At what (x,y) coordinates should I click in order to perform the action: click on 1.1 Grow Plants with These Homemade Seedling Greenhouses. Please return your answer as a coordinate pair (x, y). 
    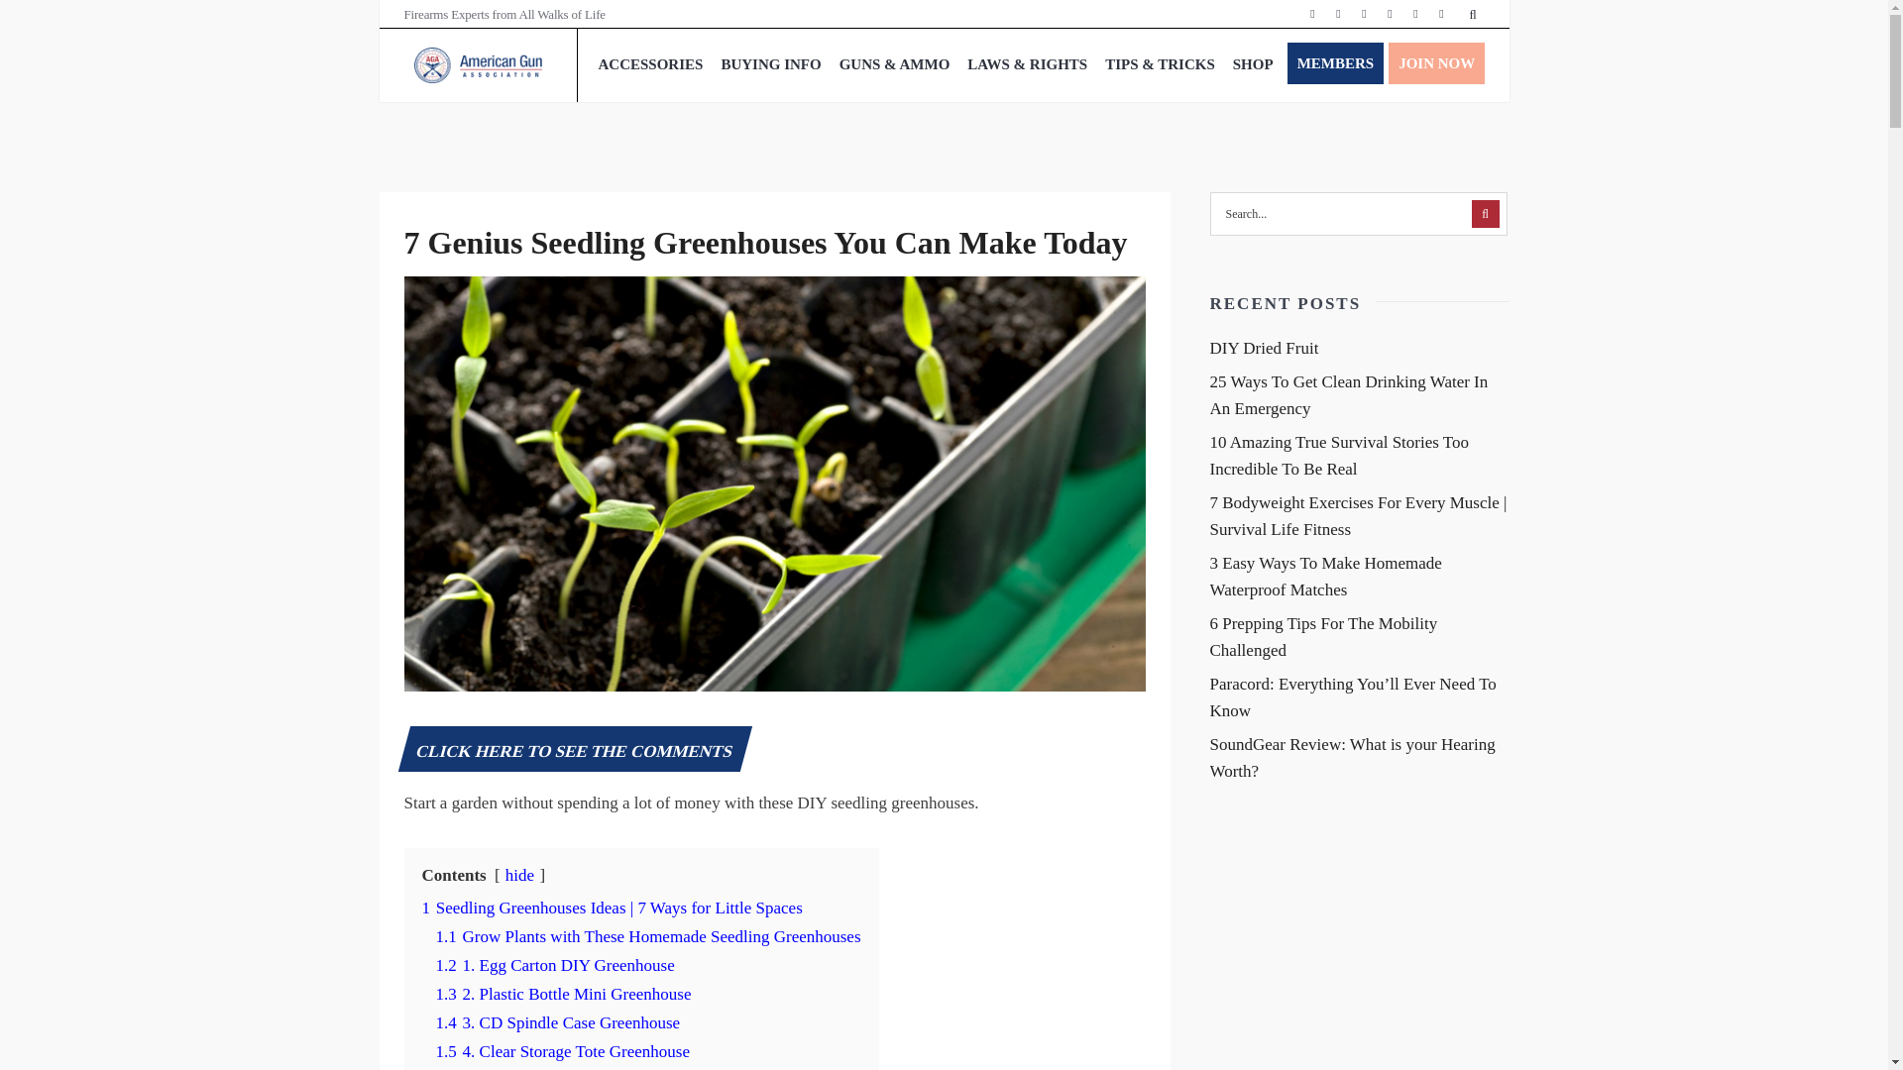
    Looking at the image, I should click on (648, 936).